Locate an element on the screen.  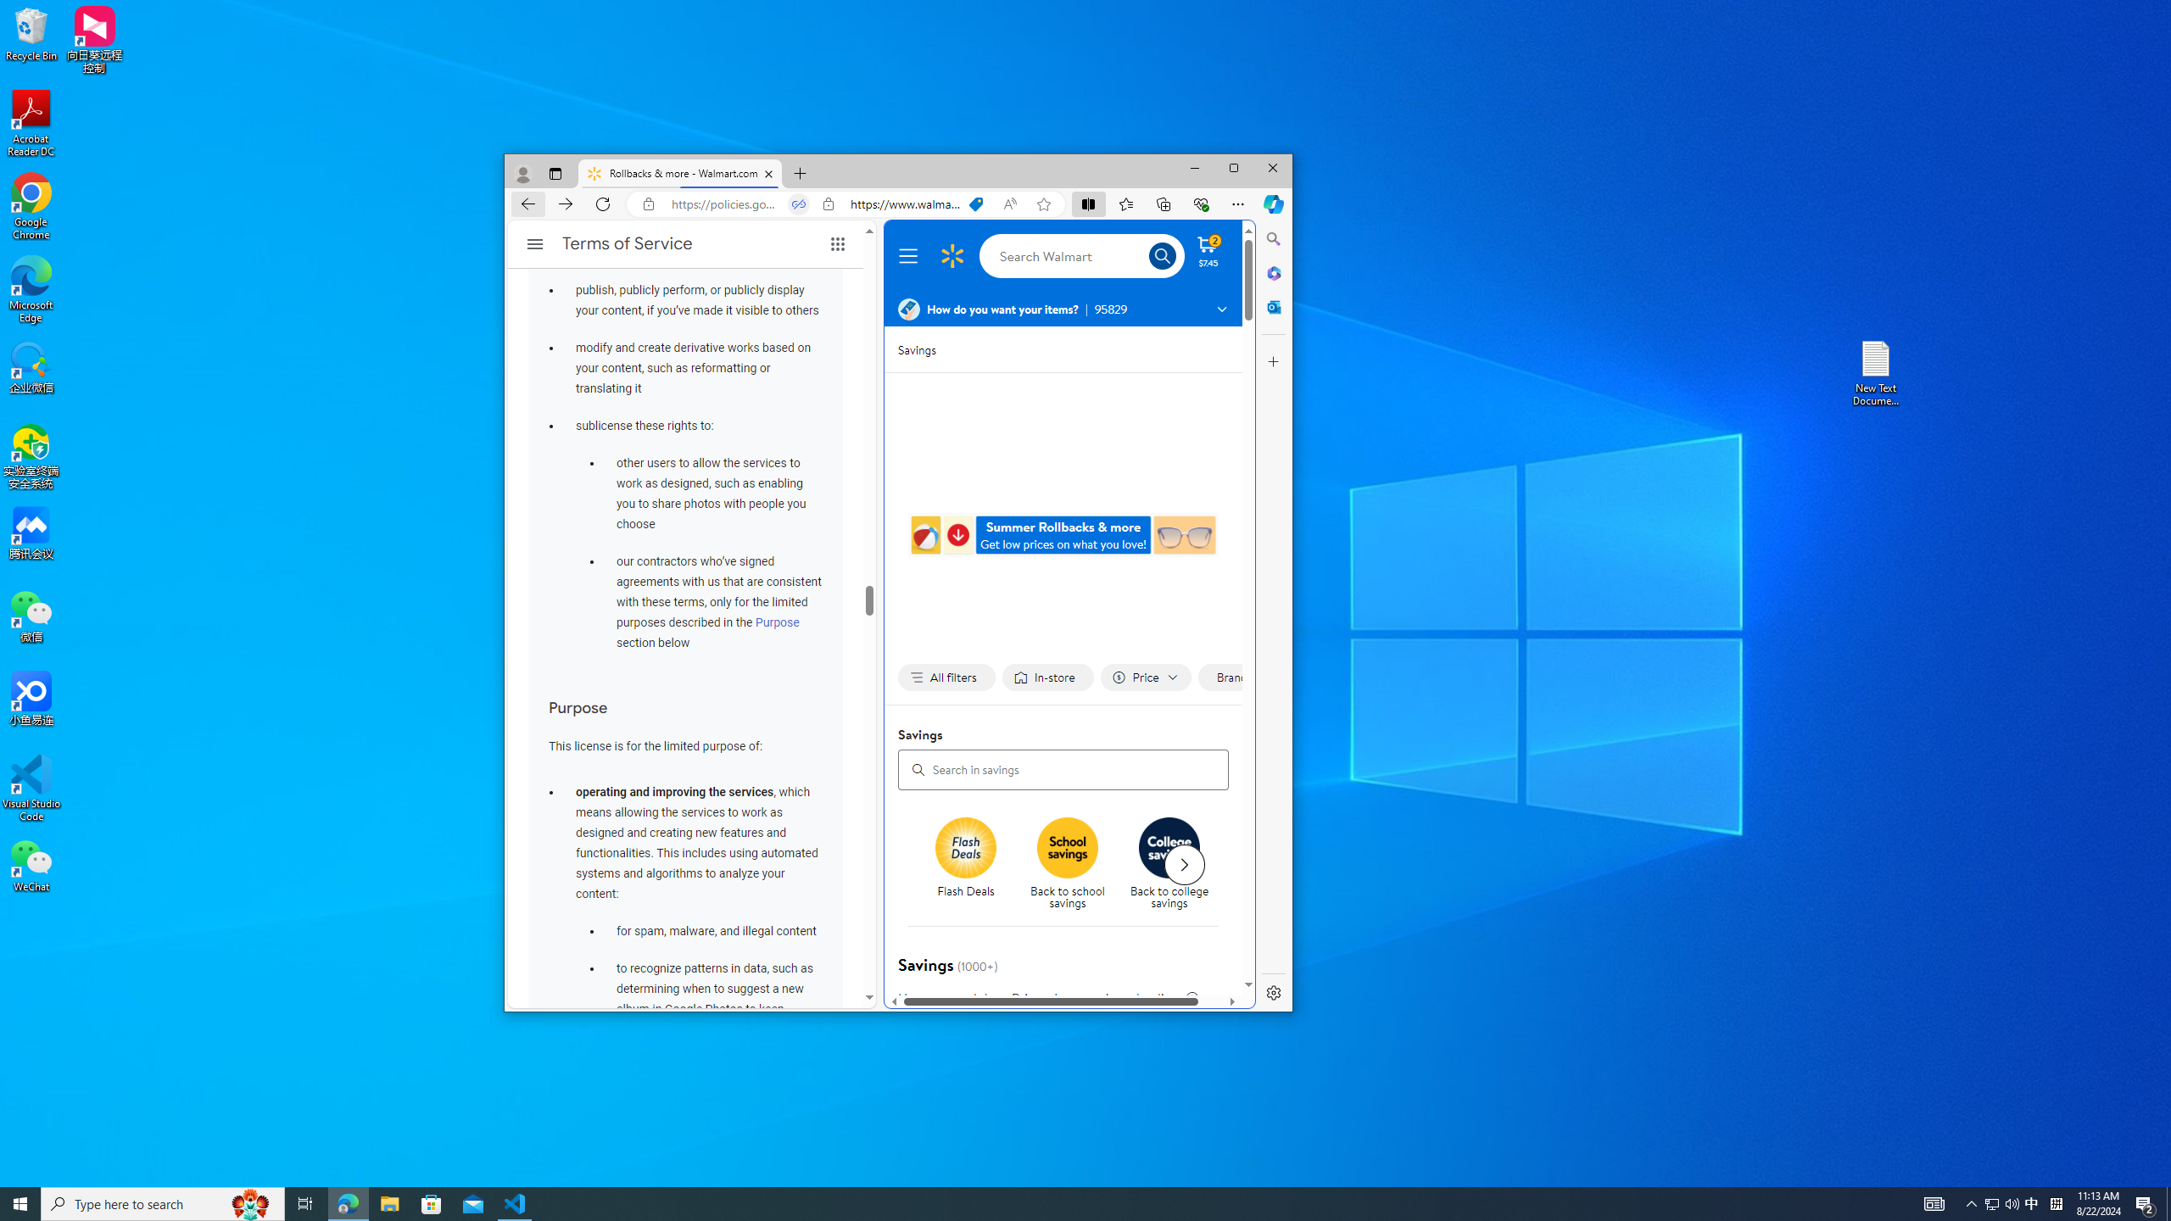
Next slide for chipModuleWithImages list is located at coordinates (1184, 865).